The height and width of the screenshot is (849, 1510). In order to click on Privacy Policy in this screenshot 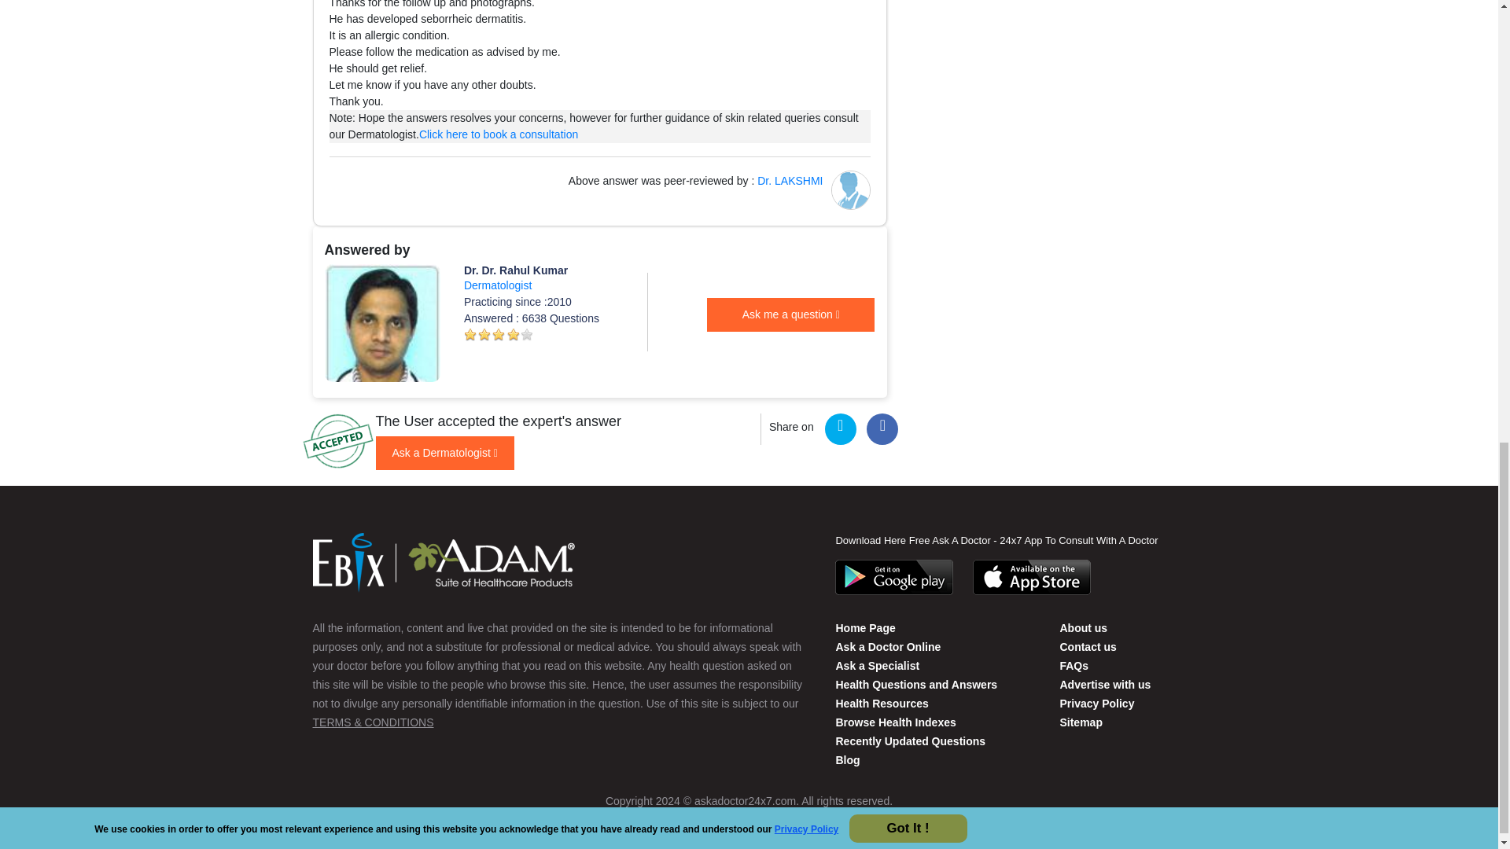, I will do `click(1096, 703)`.